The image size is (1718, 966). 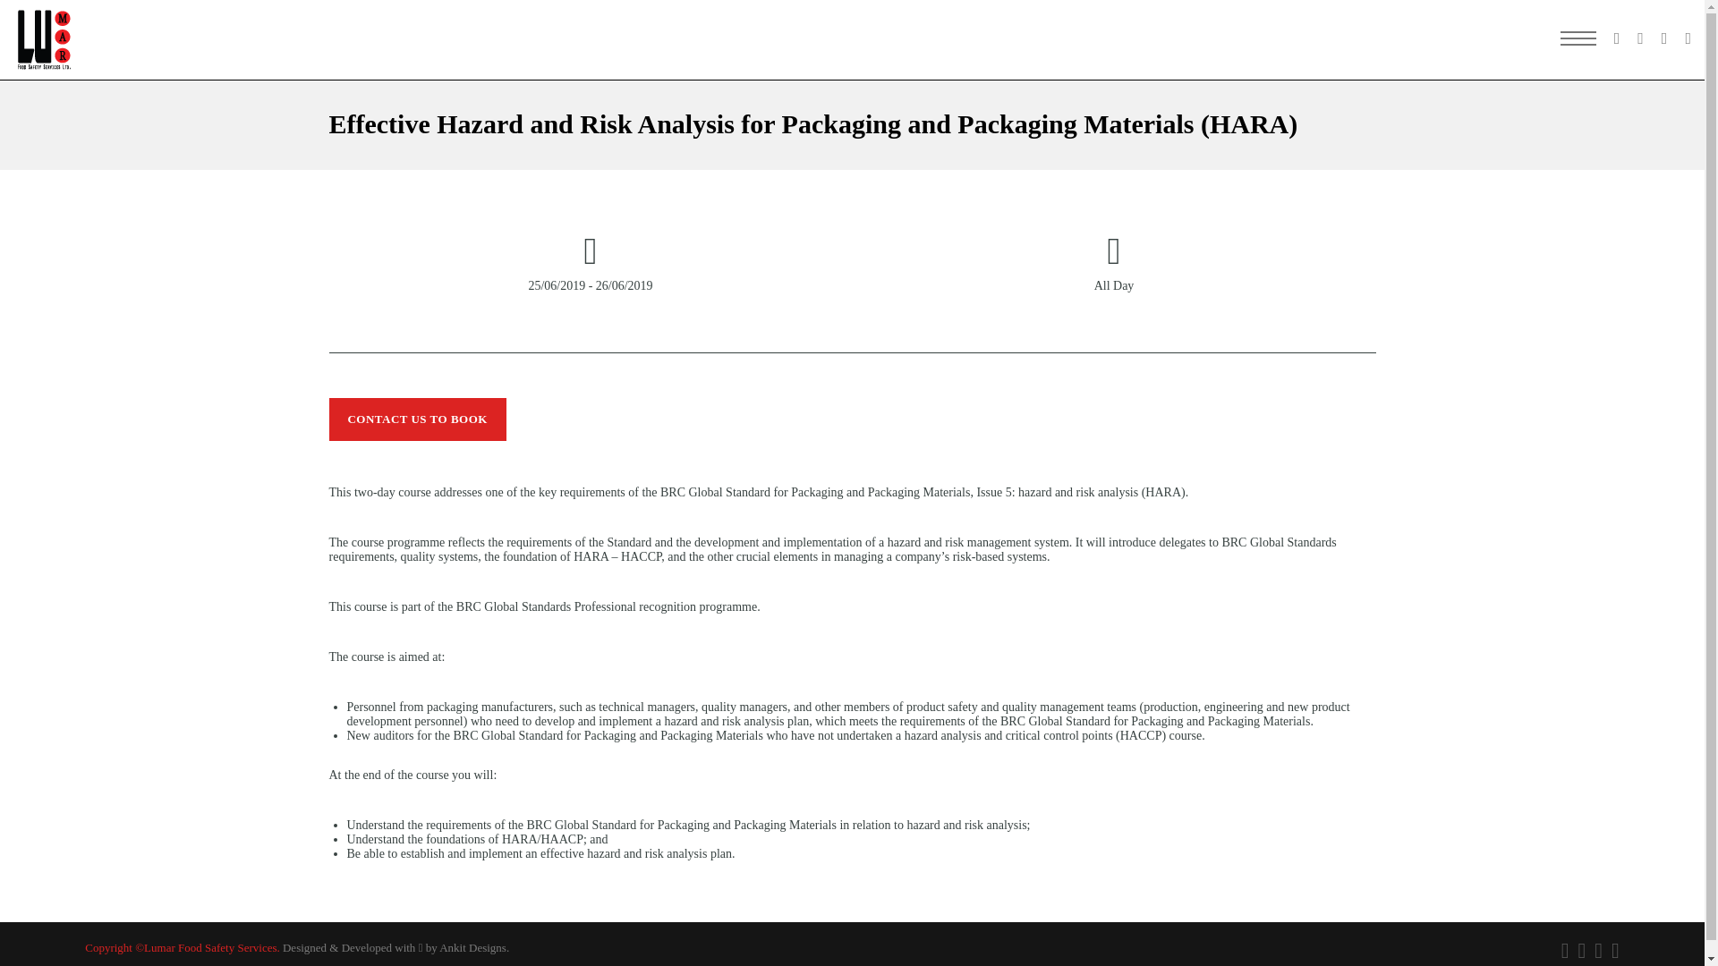 What do you see at coordinates (45, 39) in the screenshot?
I see `Lumar Food Safety Services` at bounding box center [45, 39].